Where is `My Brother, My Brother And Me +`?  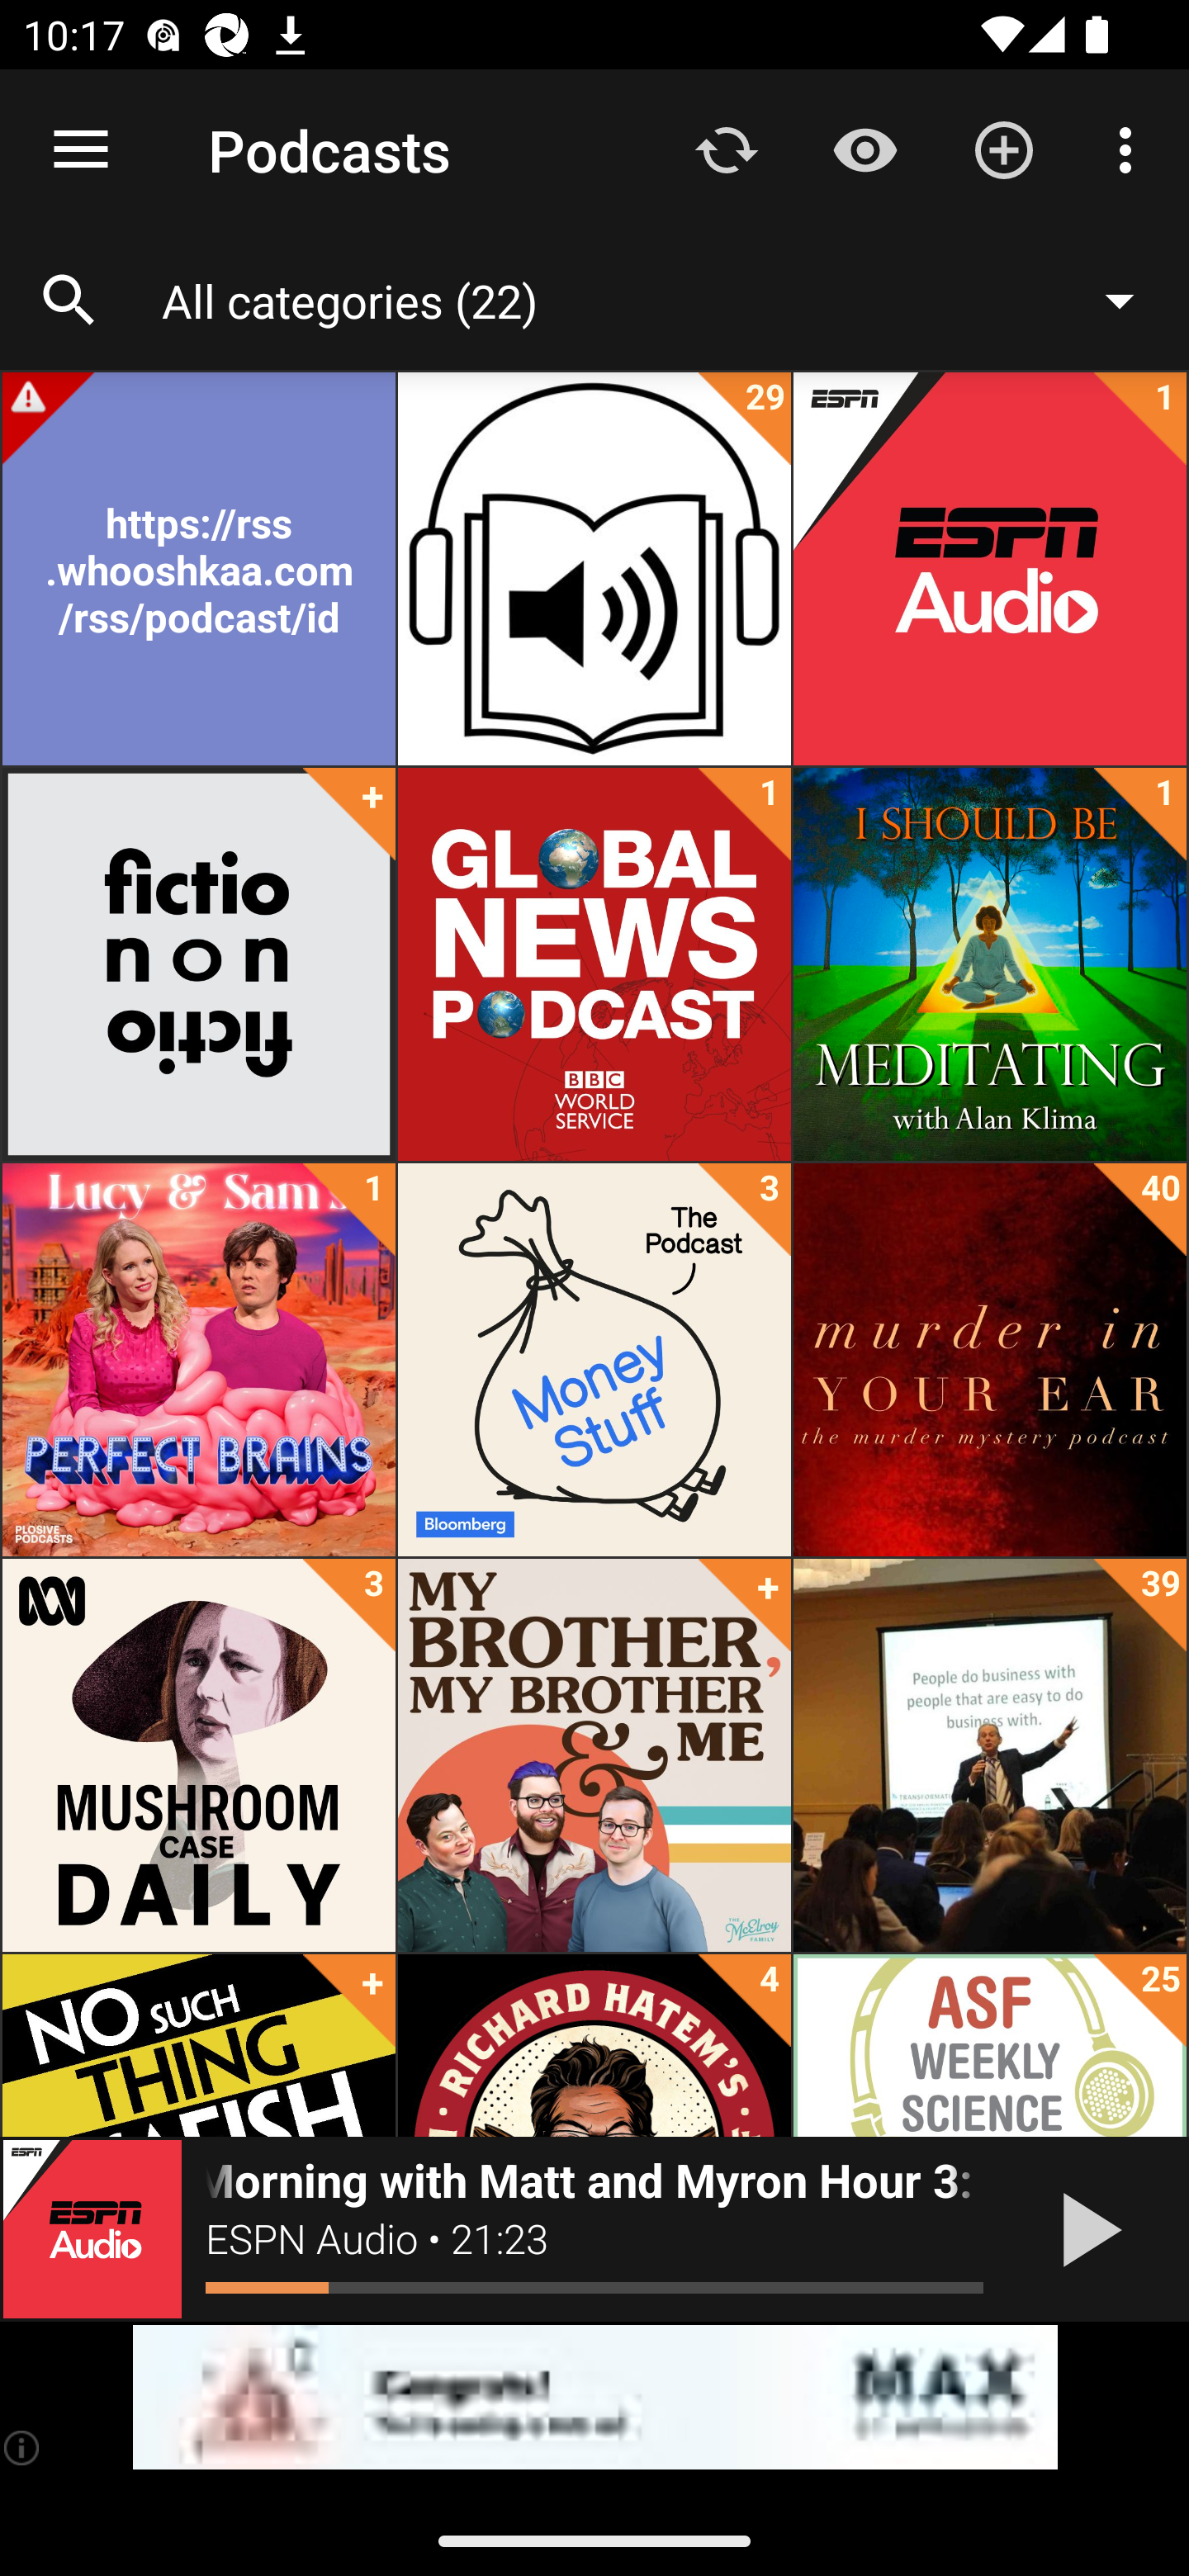
My Brother, My Brother And Me + is located at coordinates (594, 1755).